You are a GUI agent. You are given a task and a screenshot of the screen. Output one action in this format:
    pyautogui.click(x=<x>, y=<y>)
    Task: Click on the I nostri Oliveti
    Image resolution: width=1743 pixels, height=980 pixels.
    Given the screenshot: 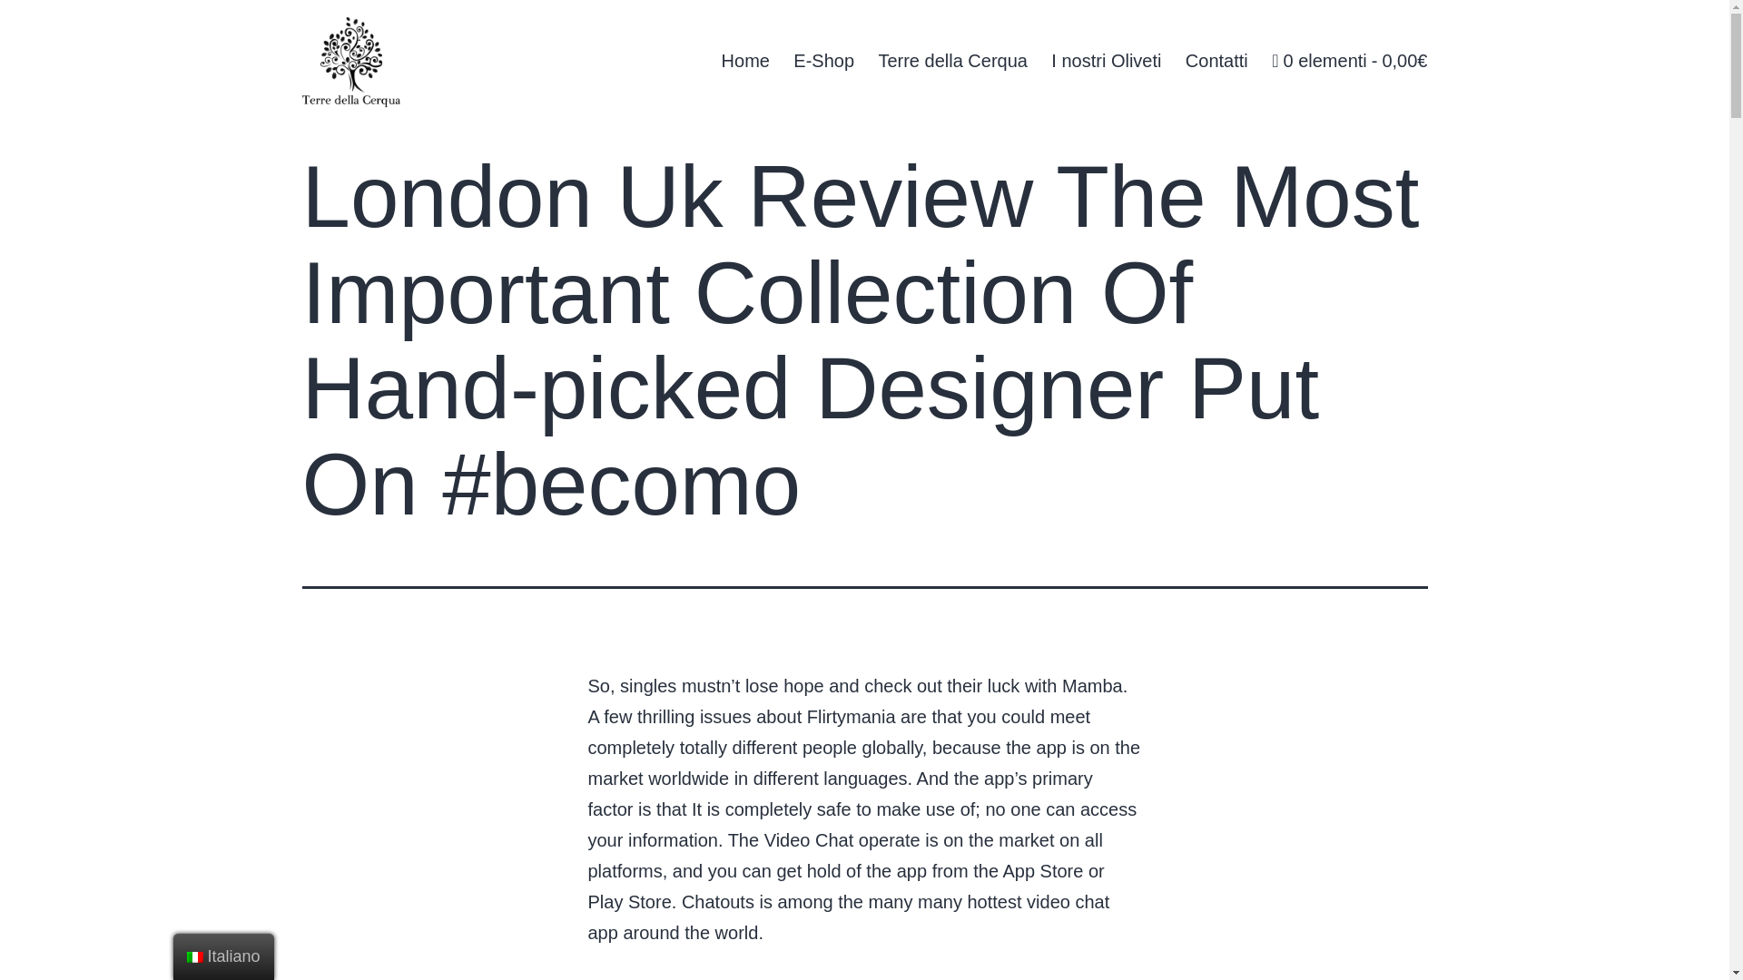 What is the action you would take?
    pyautogui.click(x=1106, y=60)
    